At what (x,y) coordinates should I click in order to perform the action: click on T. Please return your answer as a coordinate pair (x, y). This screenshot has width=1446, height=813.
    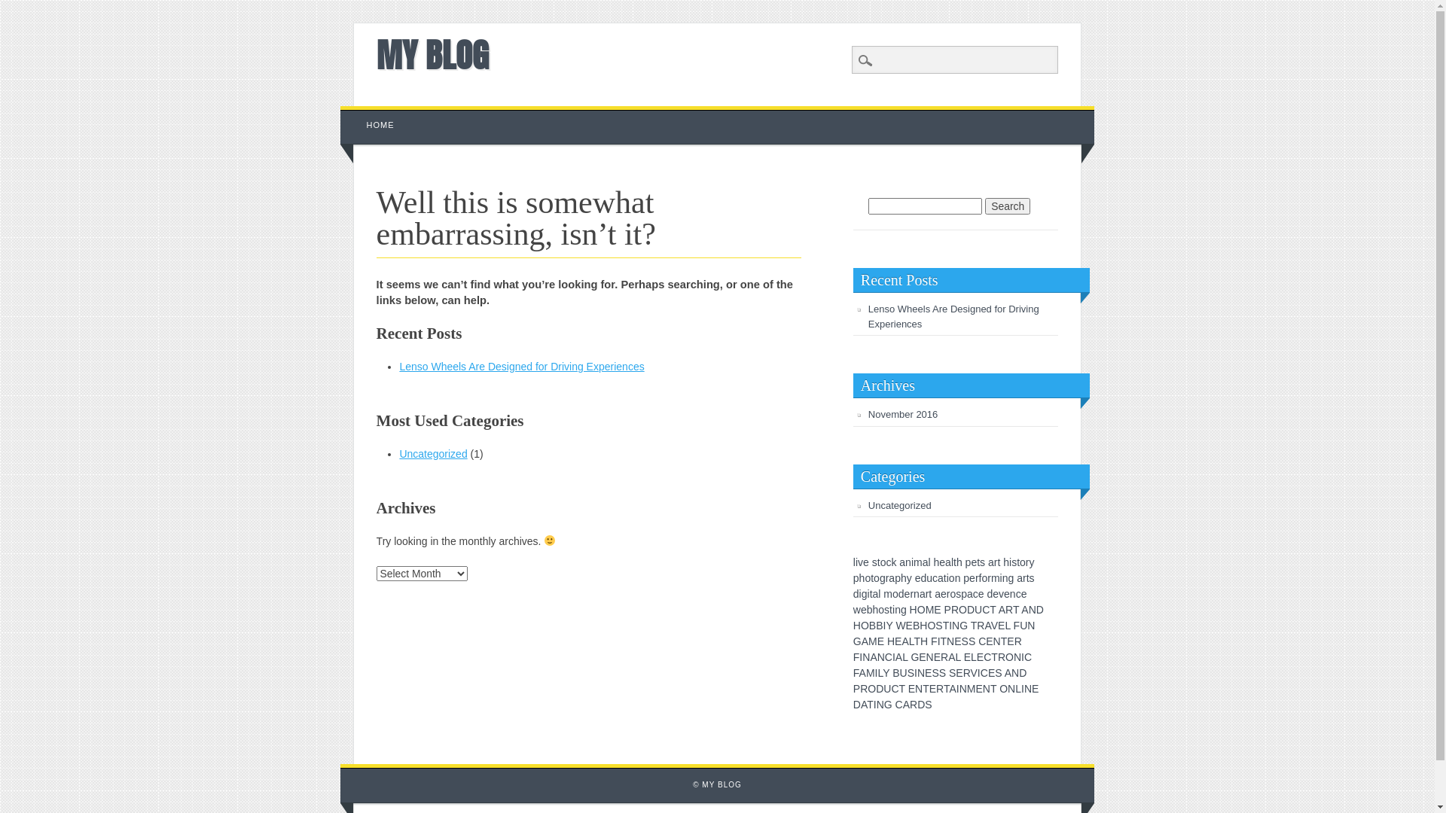
    Looking at the image, I should click on (994, 657).